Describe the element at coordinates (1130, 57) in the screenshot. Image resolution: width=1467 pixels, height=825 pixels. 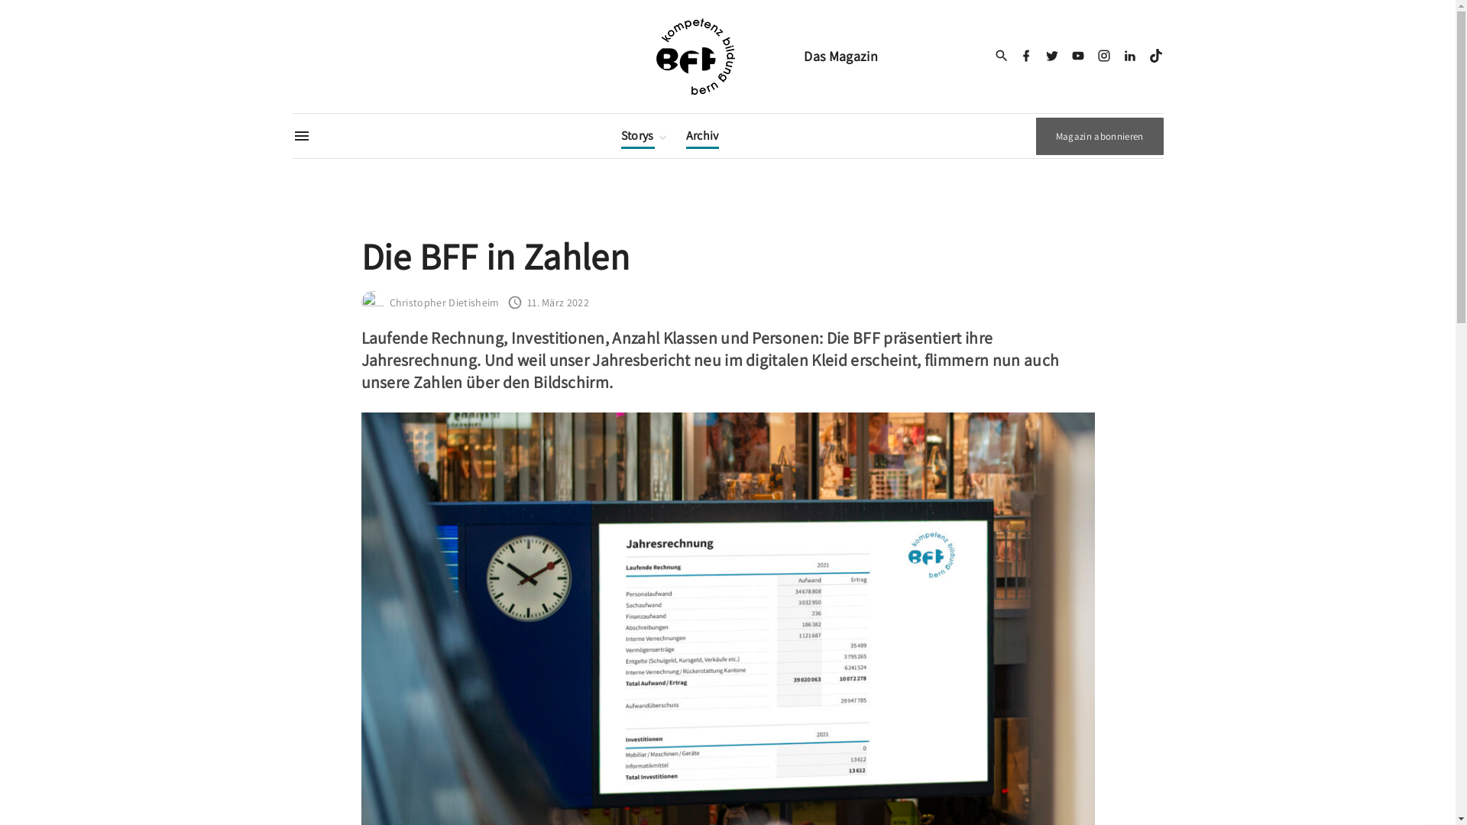
I see `linkedin` at that location.